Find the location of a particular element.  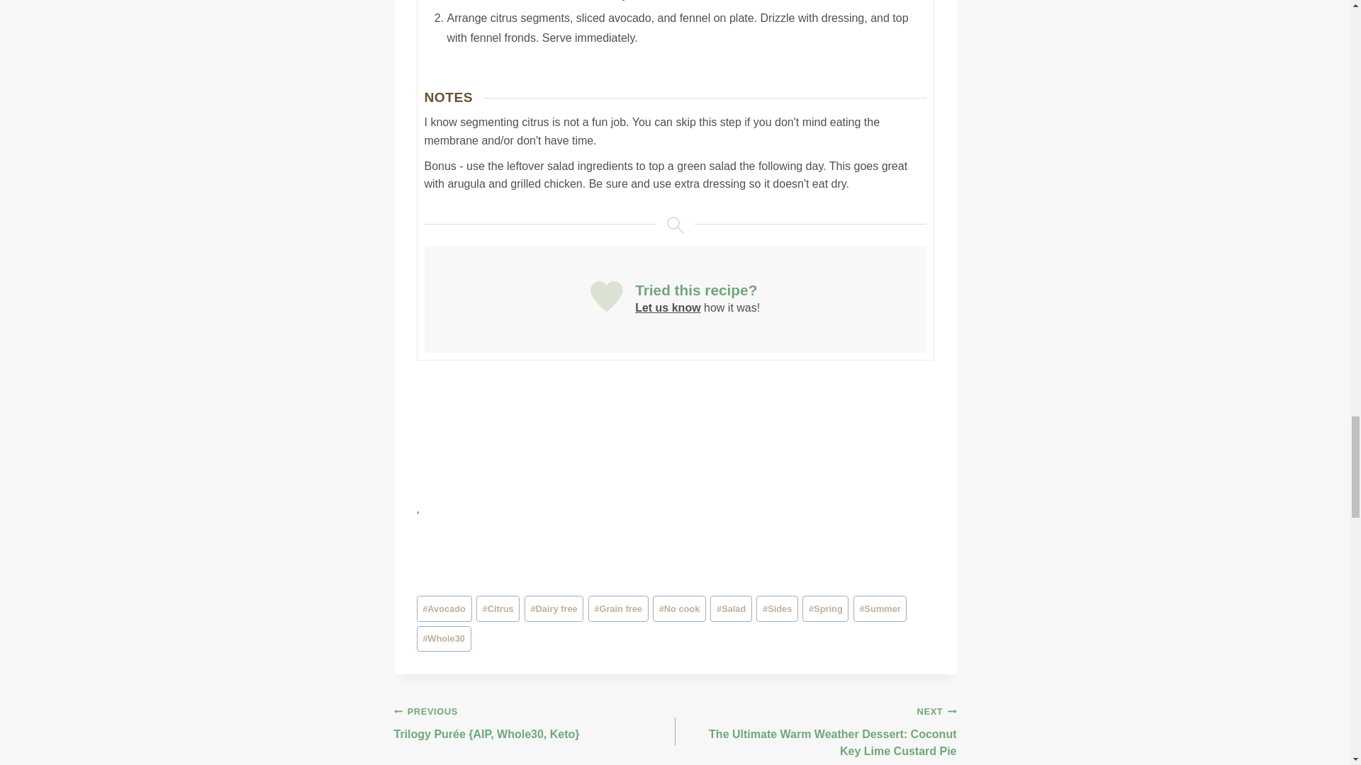

Spring is located at coordinates (825, 608).